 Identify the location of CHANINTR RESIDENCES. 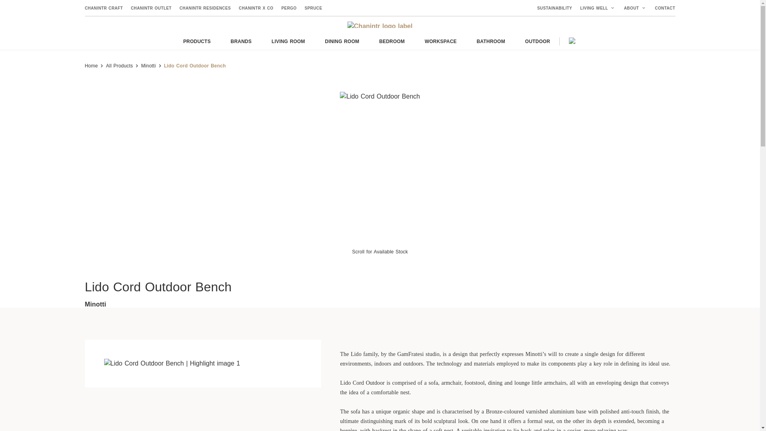
(205, 8).